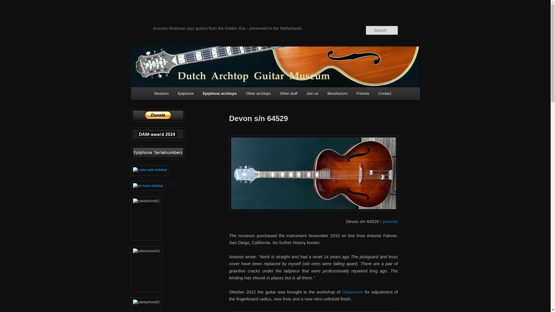 Image resolution: width=555 pixels, height=312 pixels. Describe the element at coordinates (161, 93) in the screenshot. I see `Museum` at that location.